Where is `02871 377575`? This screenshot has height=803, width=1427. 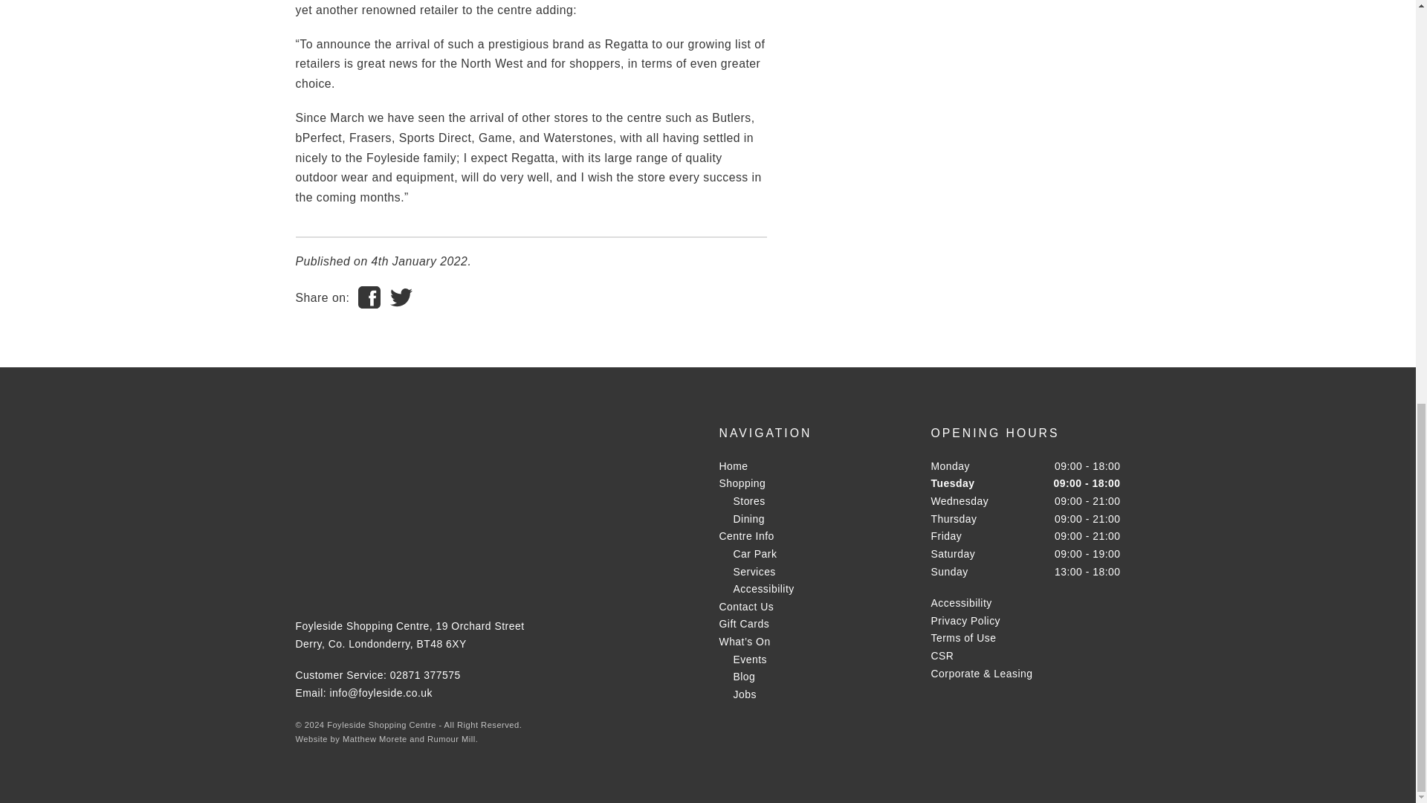
02871 377575 is located at coordinates (425, 674).